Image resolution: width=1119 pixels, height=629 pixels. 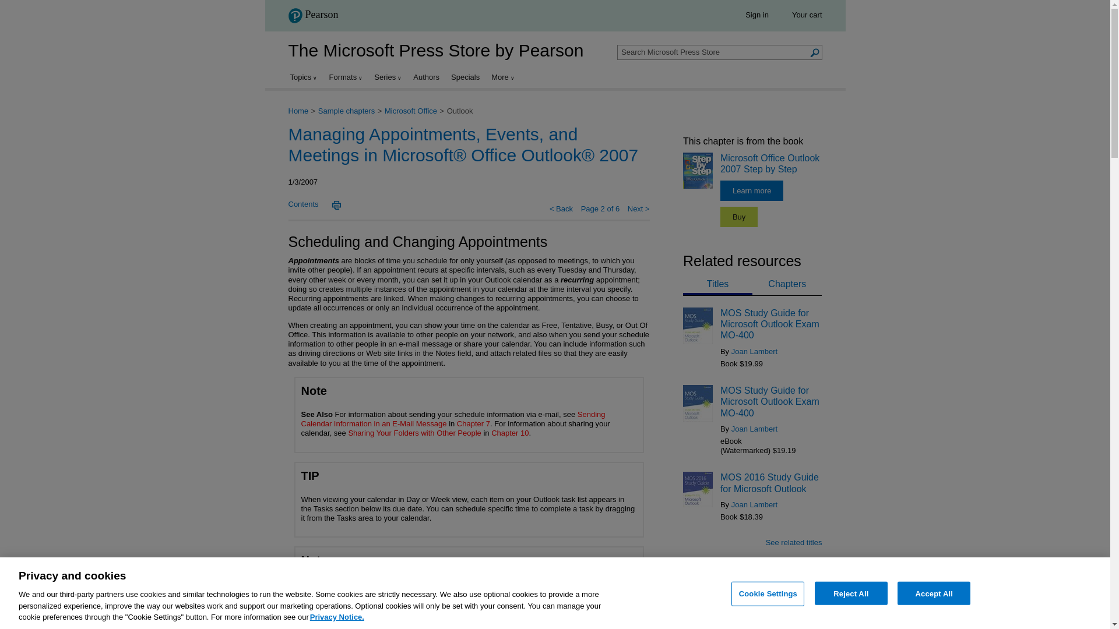 What do you see at coordinates (316, 17) in the screenshot?
I see `Pearson` at bounding box center [316, 17].